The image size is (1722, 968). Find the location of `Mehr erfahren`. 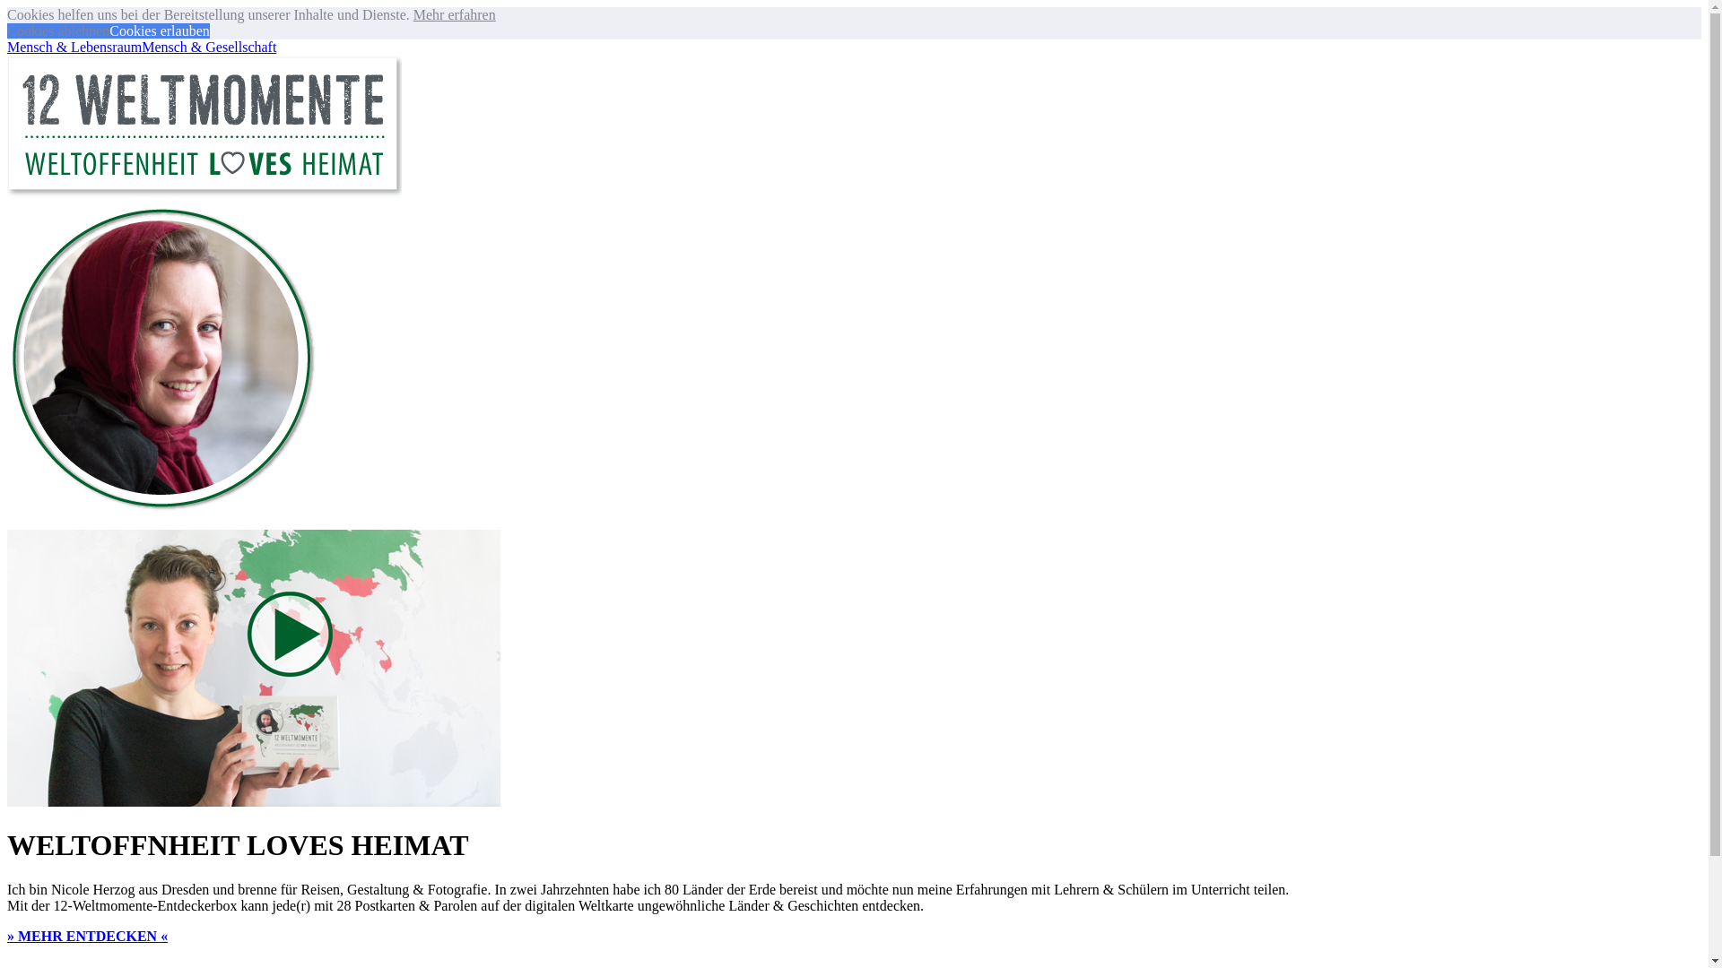

Mehr erfahren is located at coordinates (455, 14).